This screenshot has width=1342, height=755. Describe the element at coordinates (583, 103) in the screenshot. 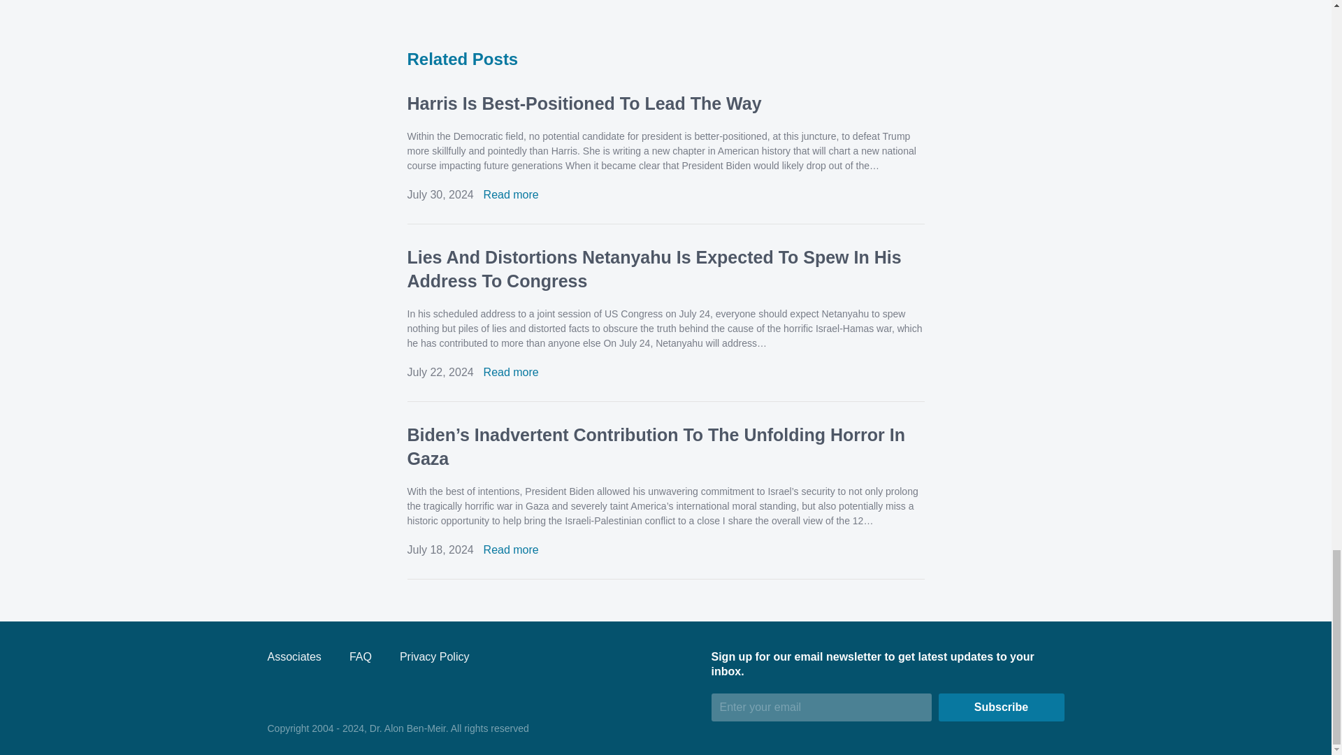

I see `Harris Is Best-Positioned To Lead The Way` at that location.